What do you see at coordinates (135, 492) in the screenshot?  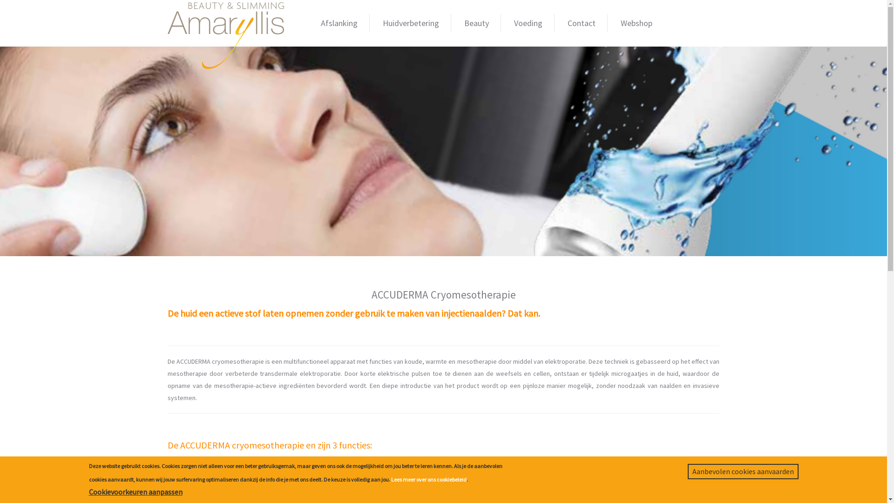 I see `Cookievoorkeuren aanpassen` at bounding box center [135, 492].